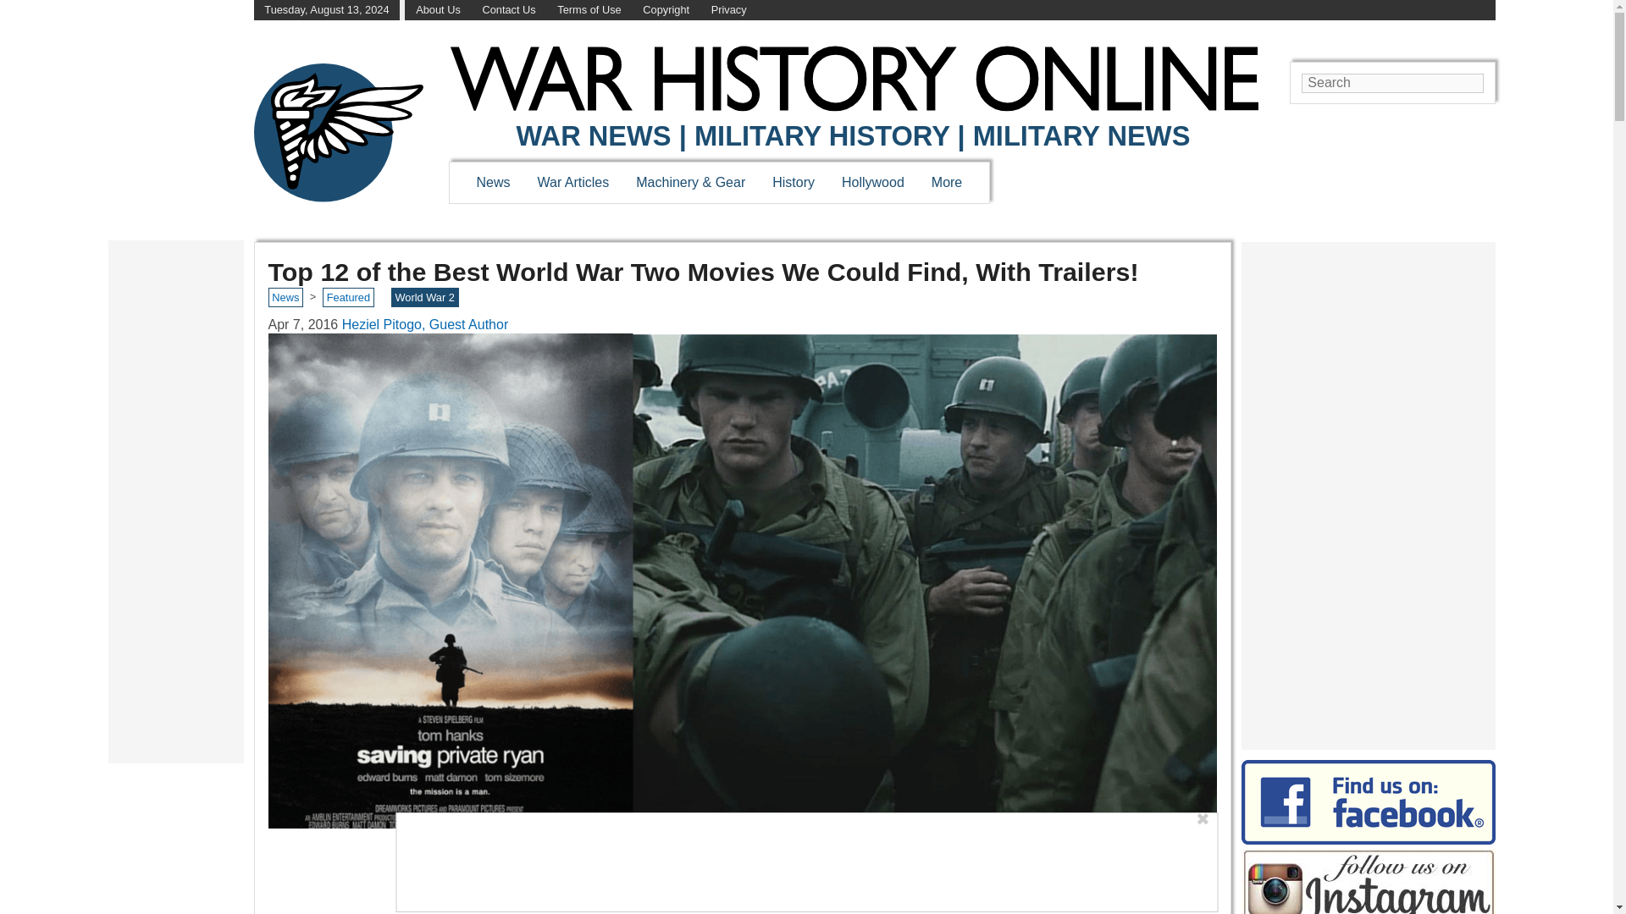 This screenshot has height=914, width=1626. I want to click on More, so click(947, 182).